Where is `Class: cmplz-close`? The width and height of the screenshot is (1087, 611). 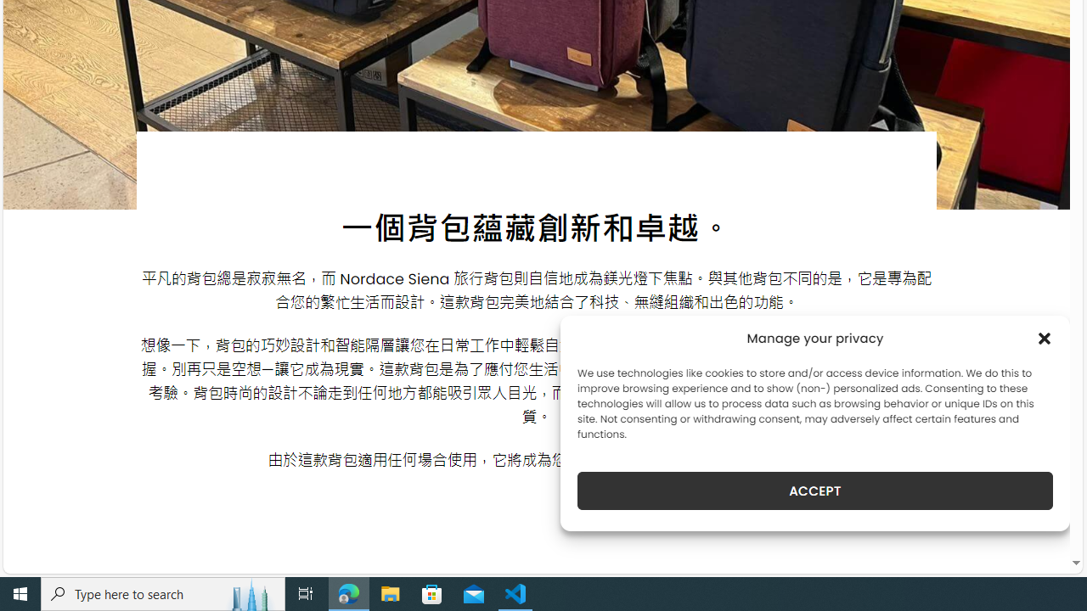
Class: cmplz-close is located at coordinates (1045, 338).